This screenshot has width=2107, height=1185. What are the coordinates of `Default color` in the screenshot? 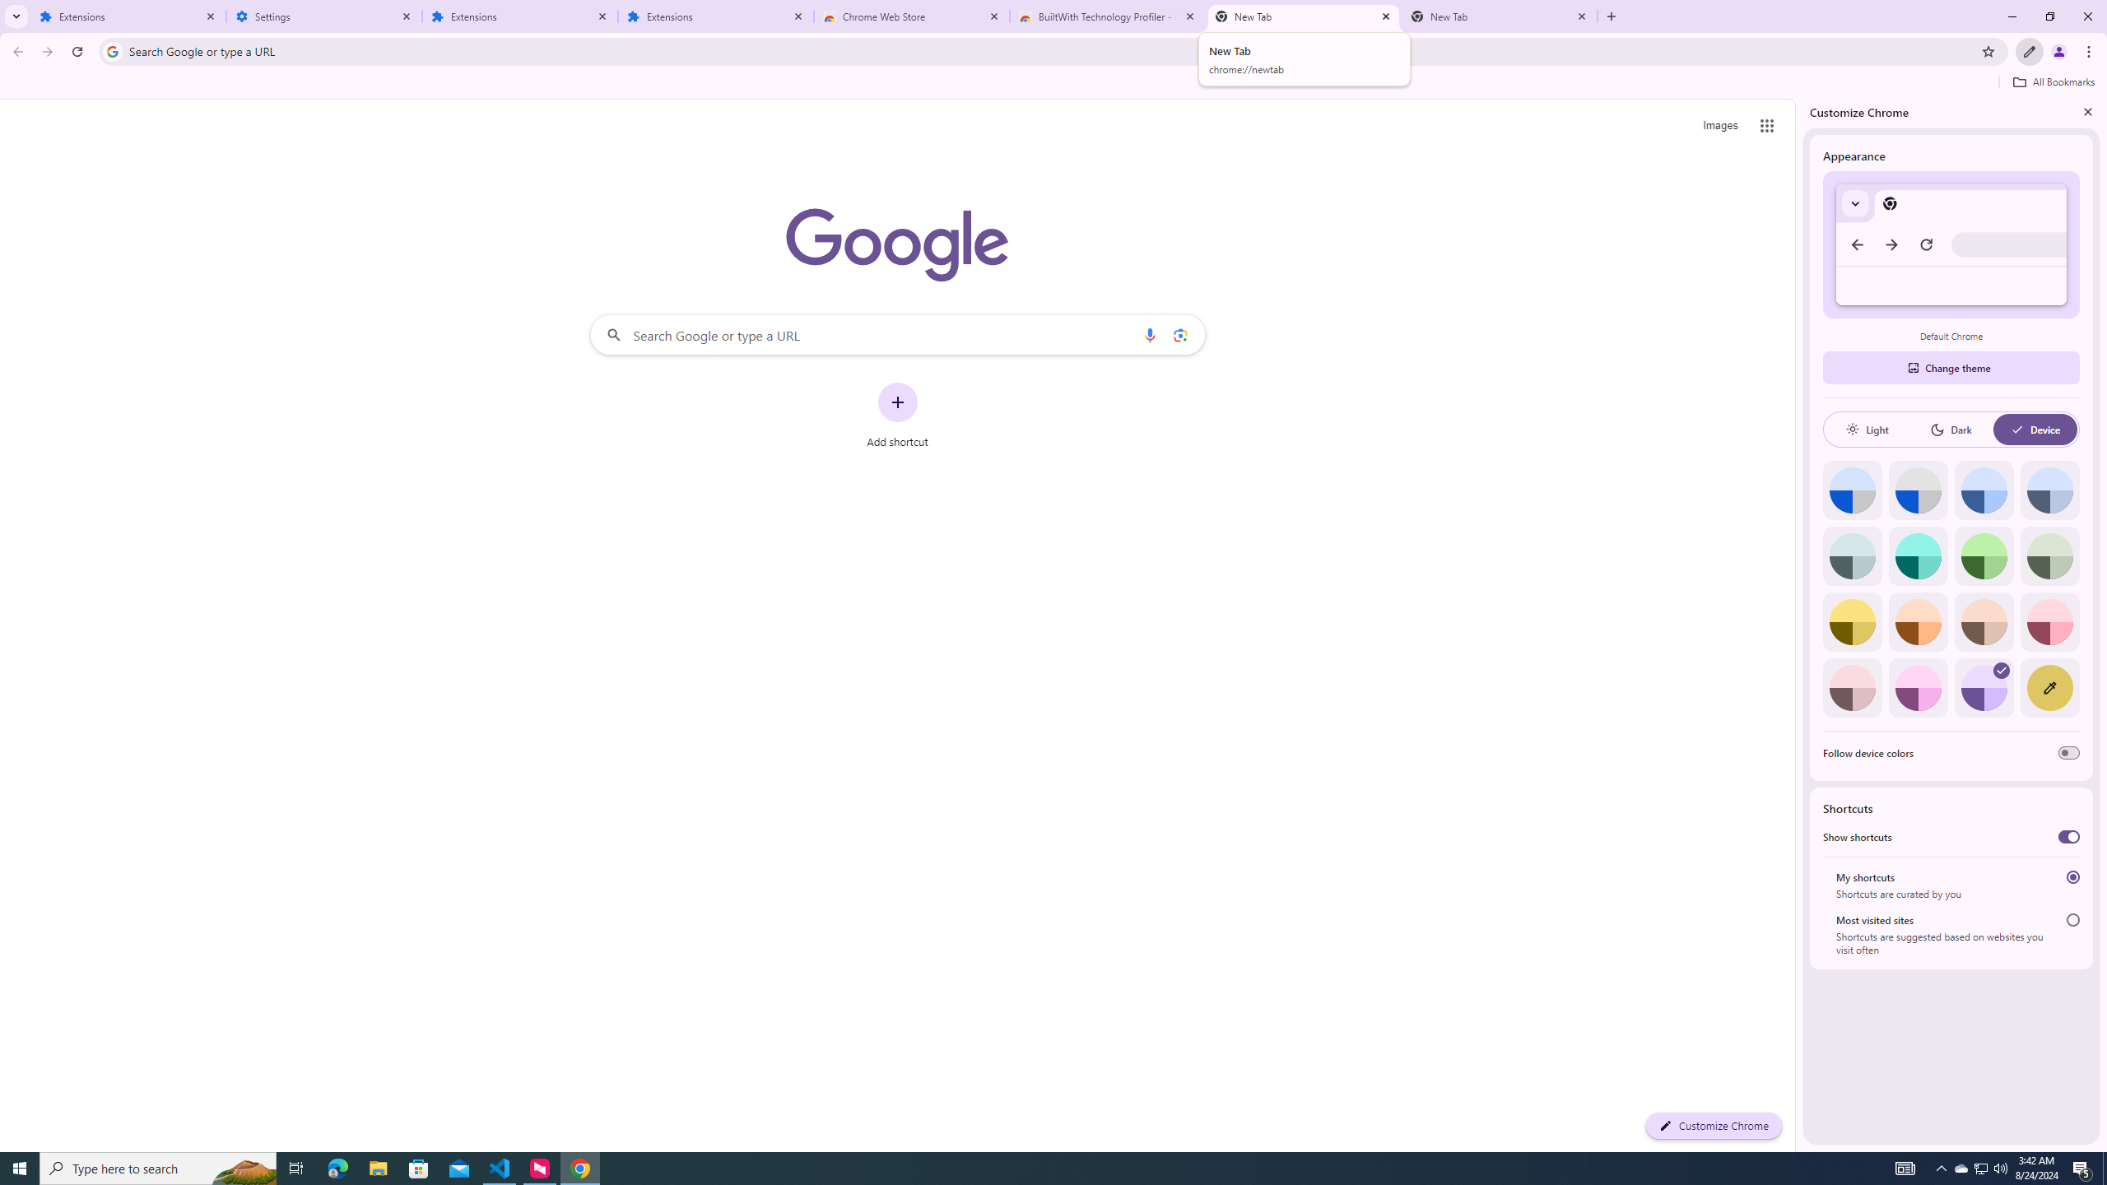 It's located at (1852, 490).